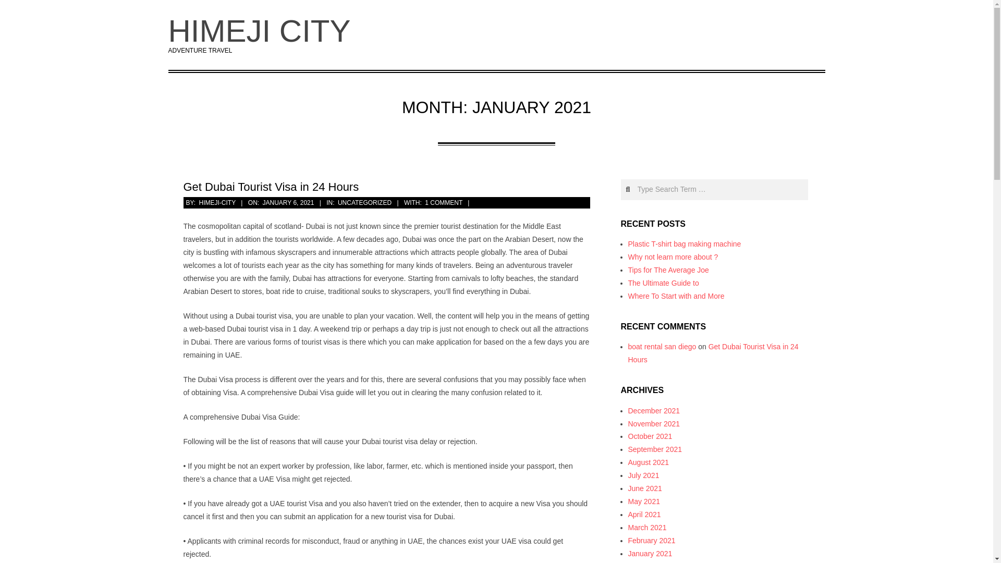 The image size is (1001, 563). I want to click on October 2021, so click(650, 436).